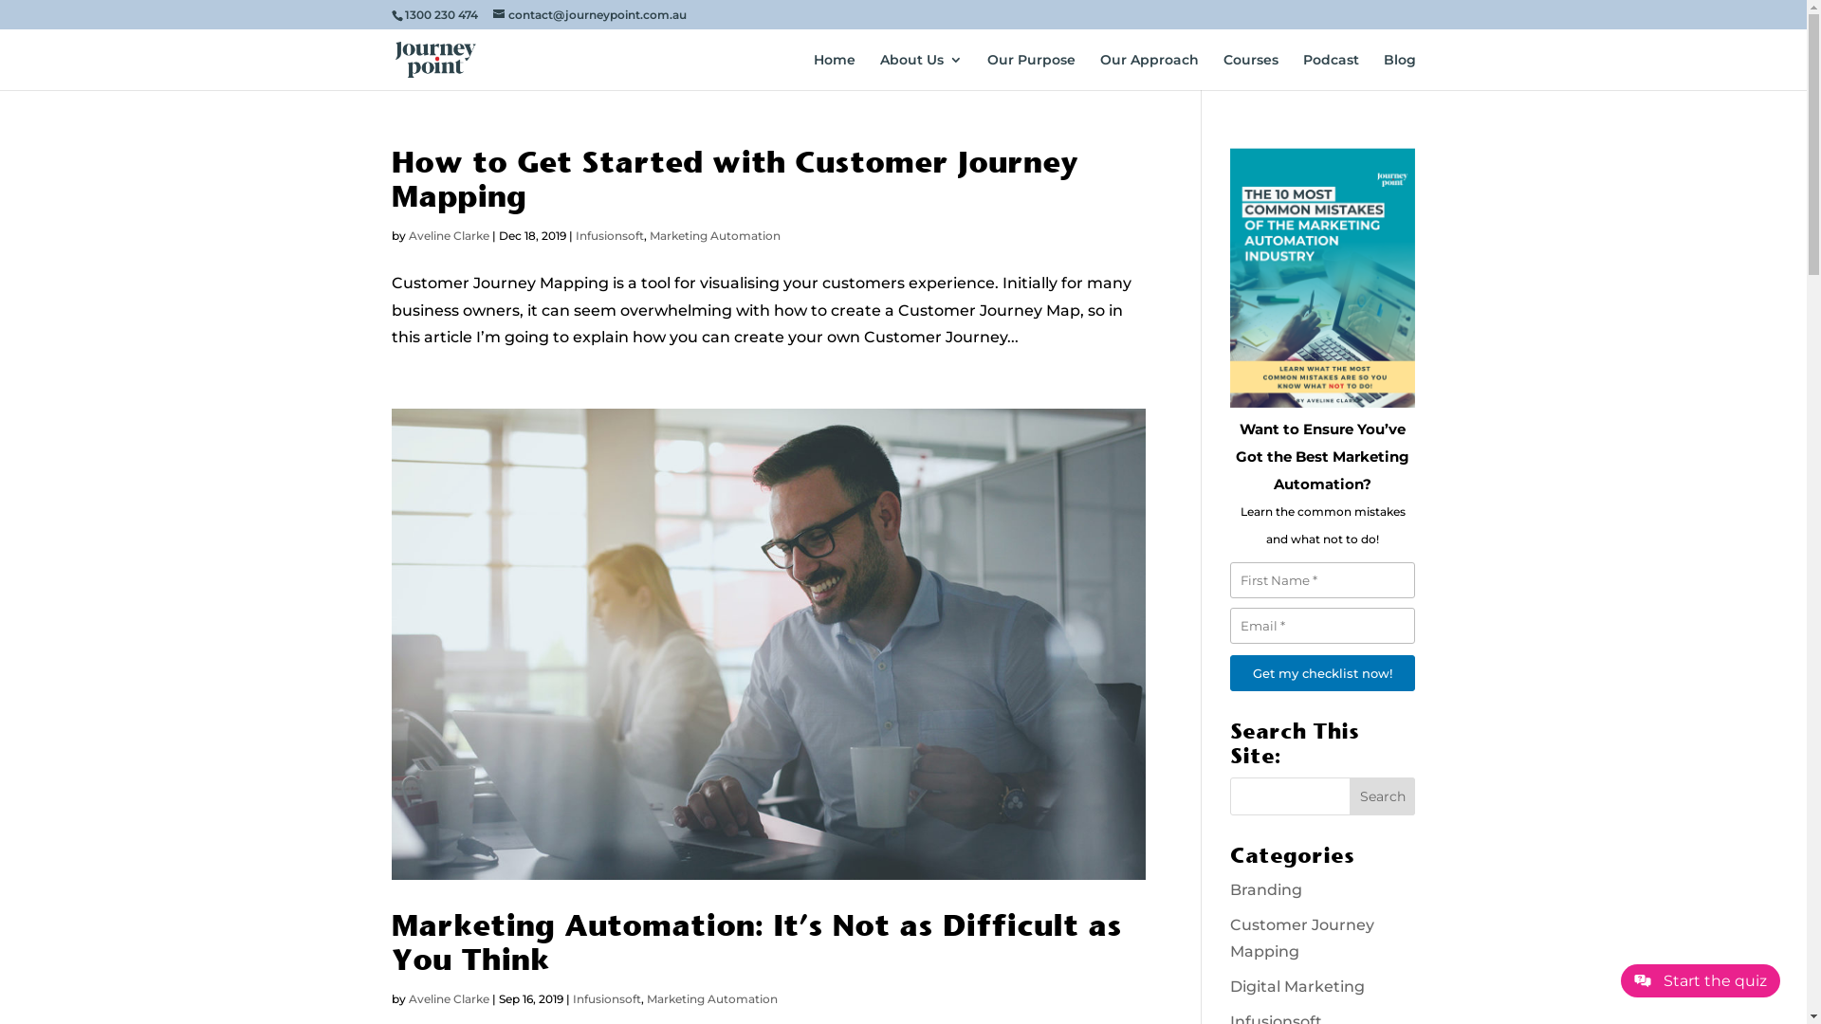 Image resolution: width=1821 pixels, height=1024 pixels. I want to click on Marketing Automation, so click(712, 999).